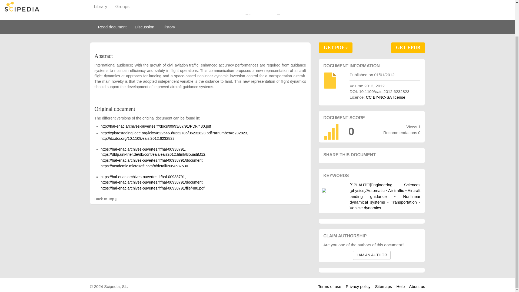 This screenshot has height=292, width=519. What do you see at coordinates (112, 27) in the screenshot?
I see `Read document` at bounding box center [112, 27].